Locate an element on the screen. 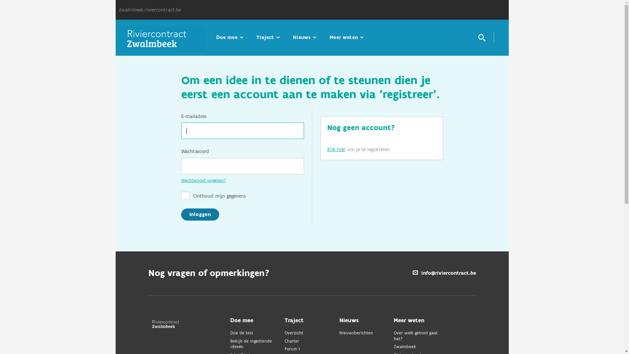 The width and height of the screenshot is (629, 354). Klik hier is located at coordinates (336, 149).